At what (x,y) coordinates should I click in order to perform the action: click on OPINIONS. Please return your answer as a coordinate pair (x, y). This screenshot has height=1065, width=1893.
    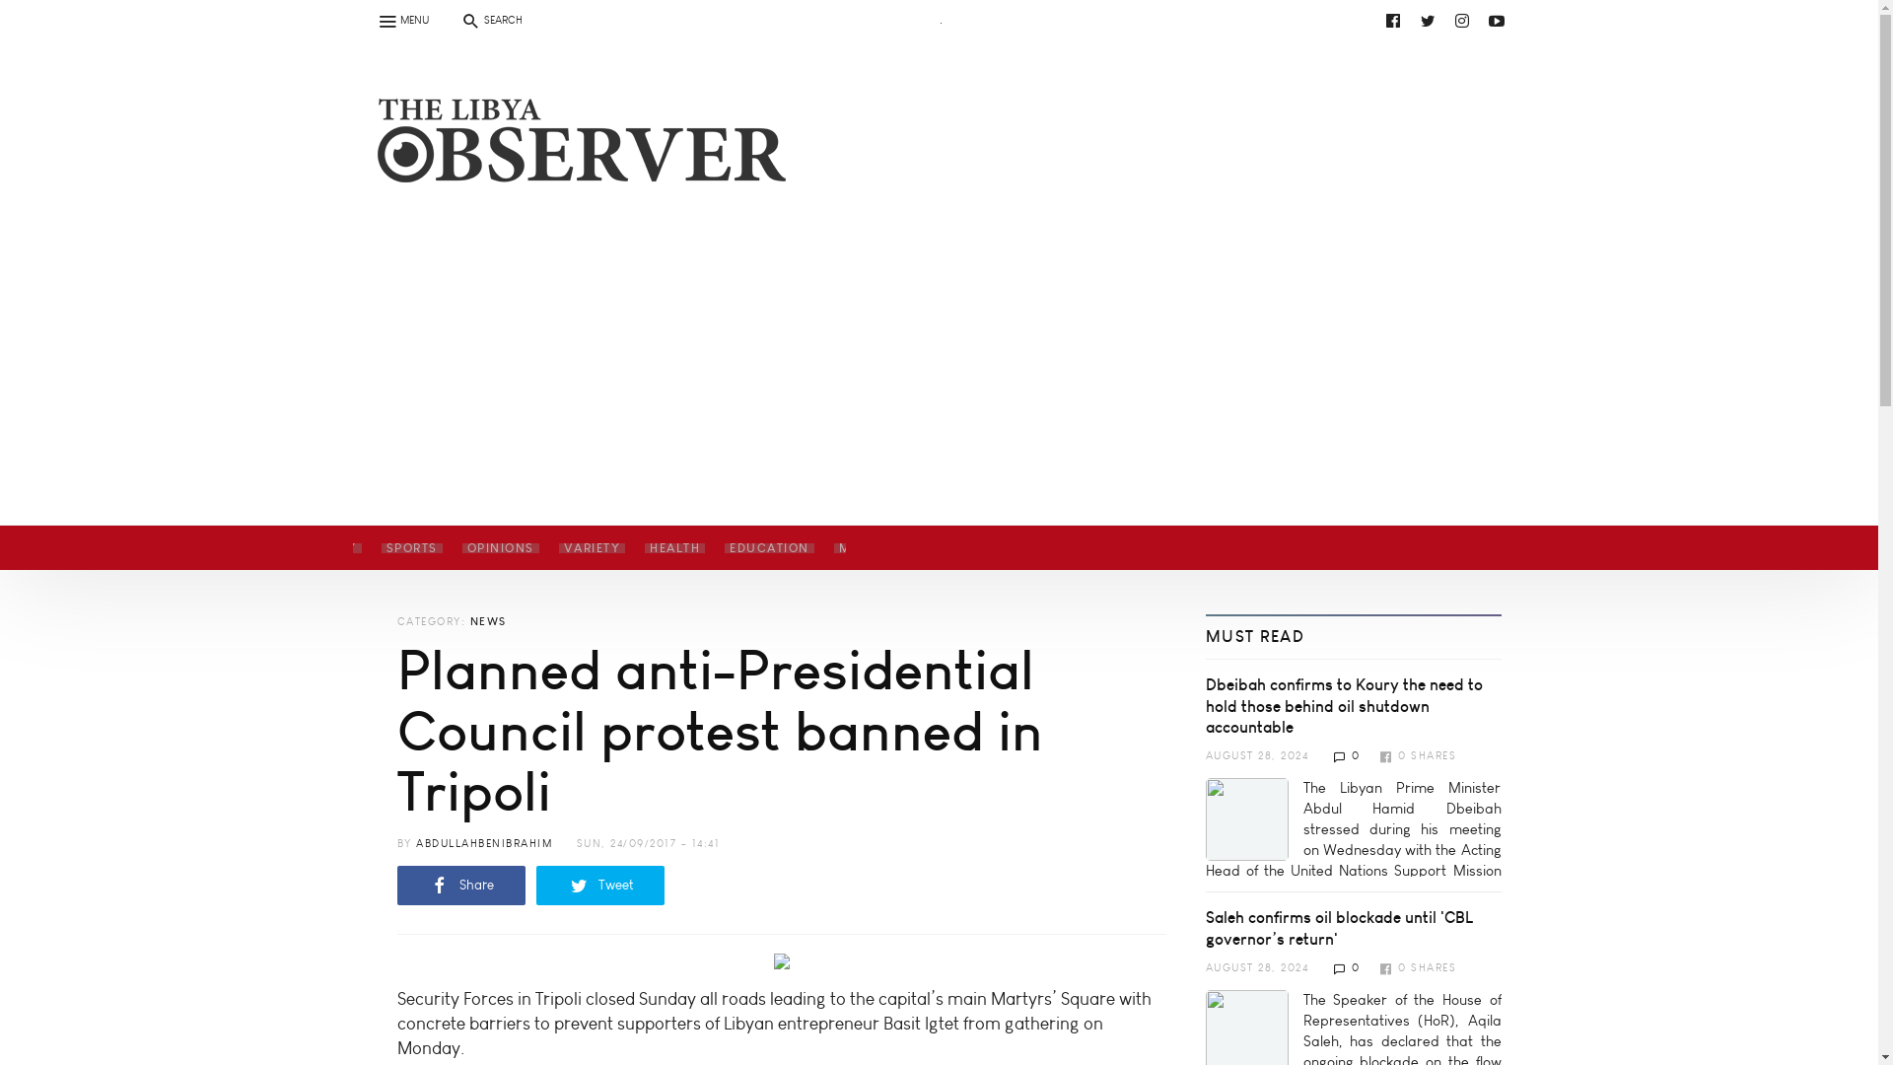
    Looking at the image, I should click on (500, 547).